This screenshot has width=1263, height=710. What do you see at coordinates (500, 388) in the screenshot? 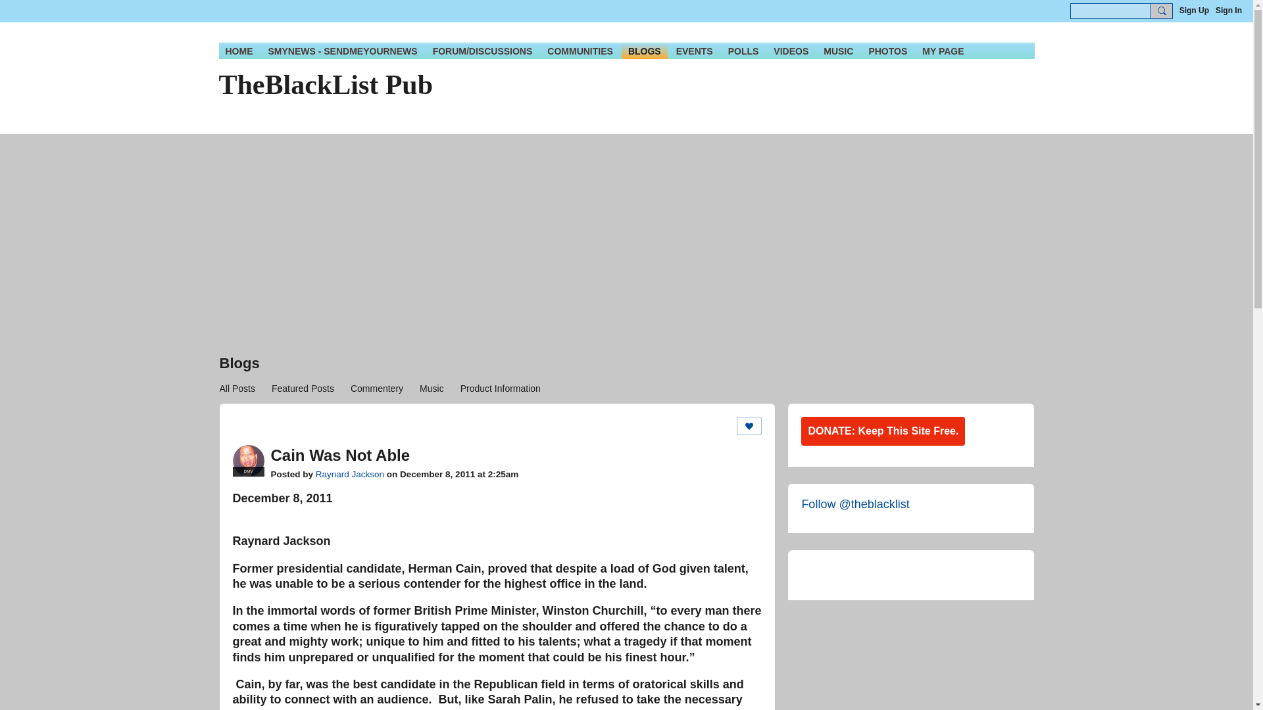
I see `Product Information` at bounding box center [500, 388].